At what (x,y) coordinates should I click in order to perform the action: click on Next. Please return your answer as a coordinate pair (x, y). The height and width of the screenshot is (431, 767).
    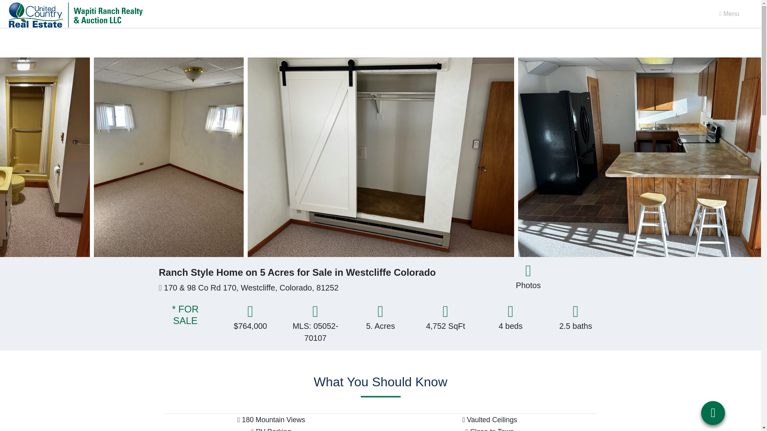
    Looking at the image, I should click on (745, 157).